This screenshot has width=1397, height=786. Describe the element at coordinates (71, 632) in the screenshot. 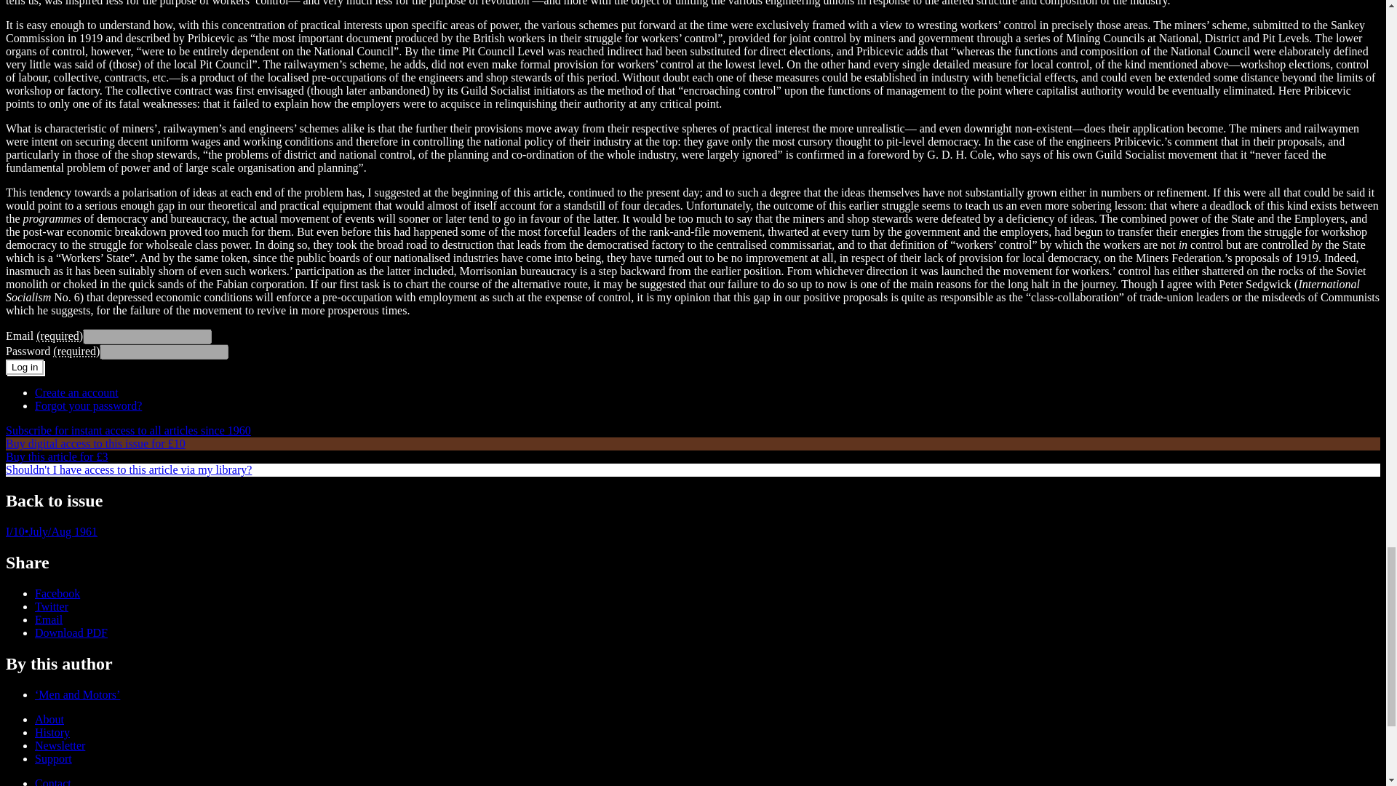

I see `Download PDF` at that location.